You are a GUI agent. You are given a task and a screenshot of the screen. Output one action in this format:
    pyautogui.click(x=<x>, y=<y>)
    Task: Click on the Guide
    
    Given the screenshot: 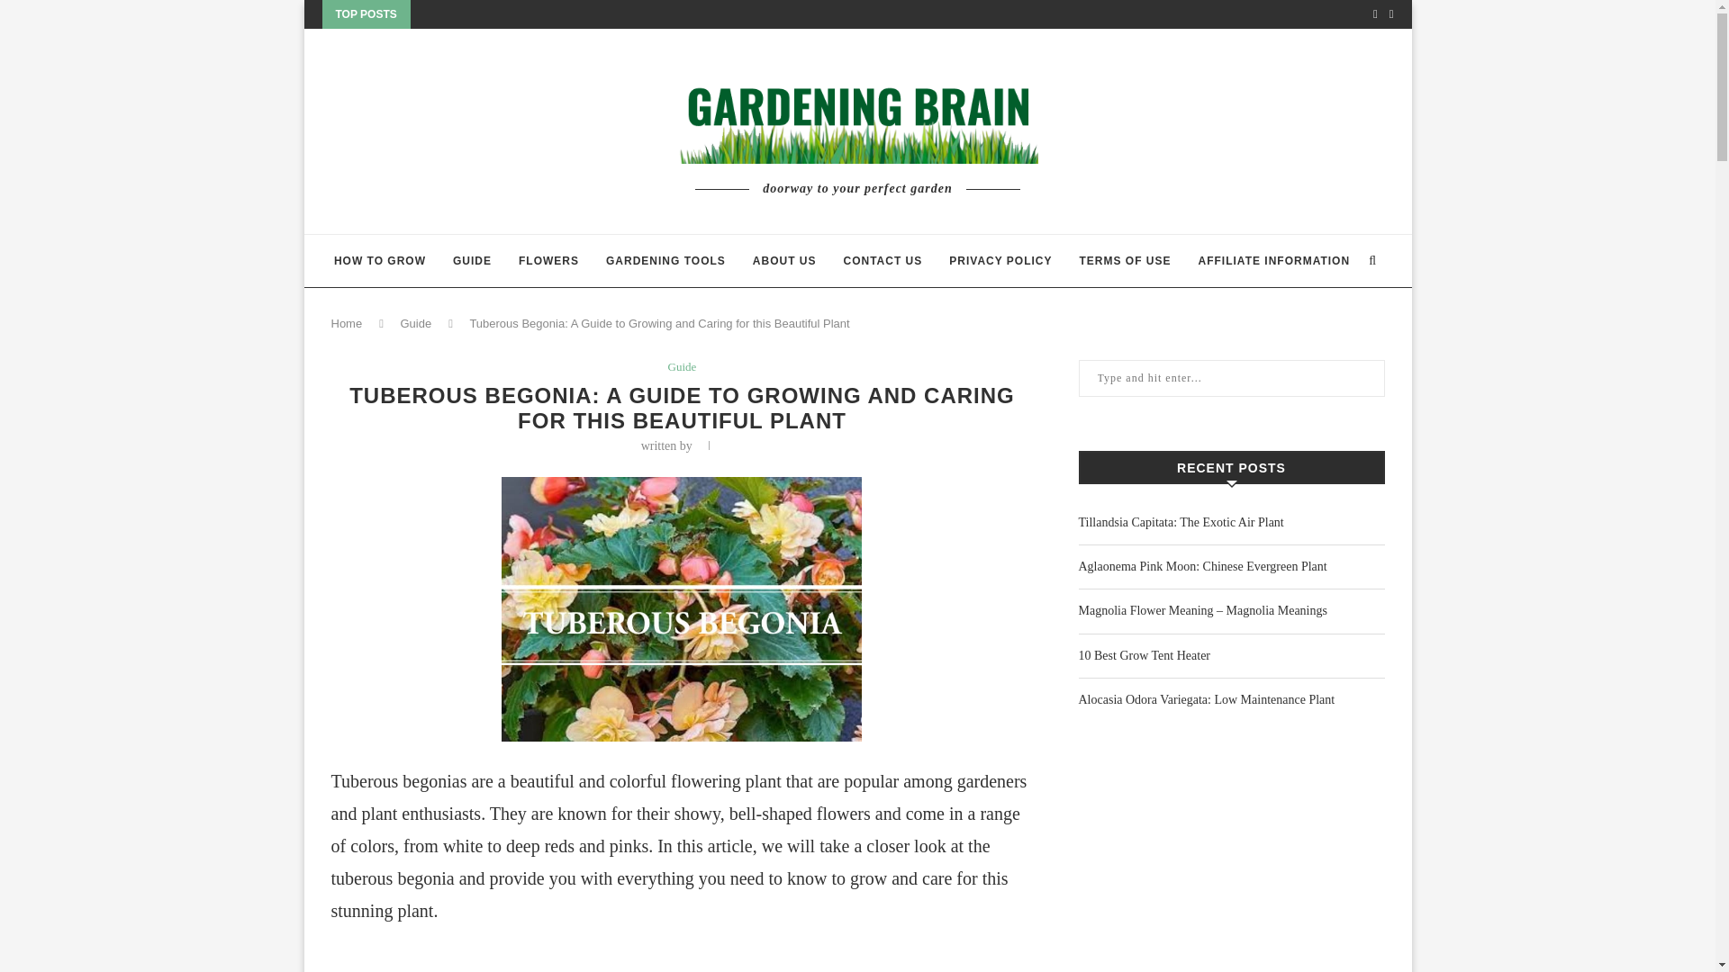 What is the action you would take?
    pyautogui.click(x=414, y=324)
    